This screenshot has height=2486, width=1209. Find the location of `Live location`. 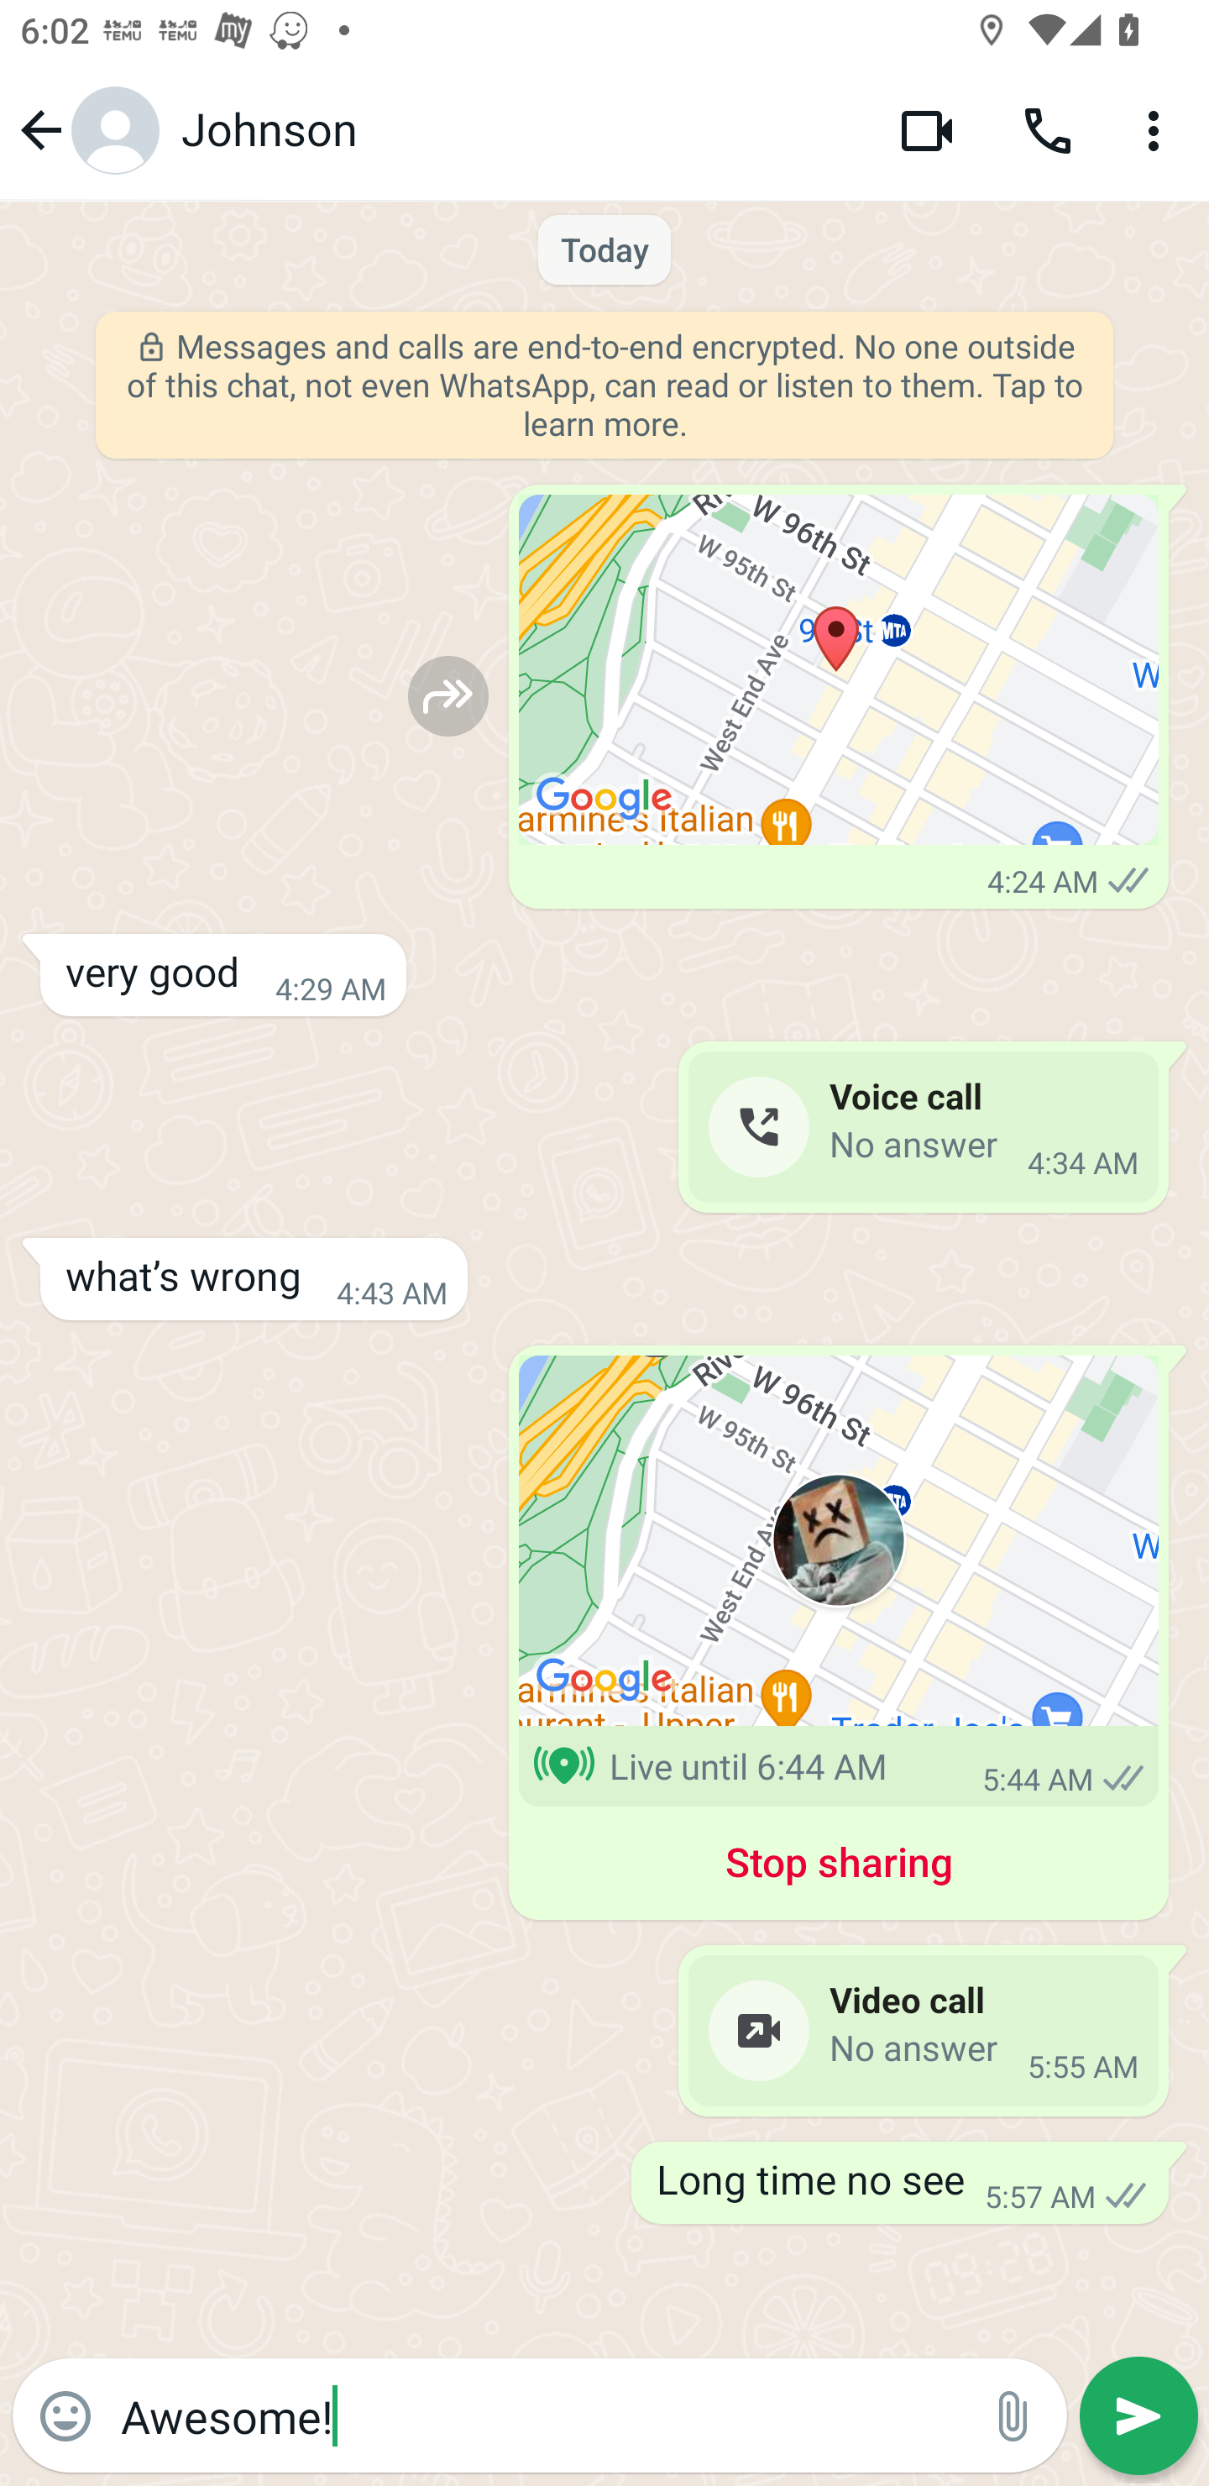

Live location is located at coordinates (838, 1540).